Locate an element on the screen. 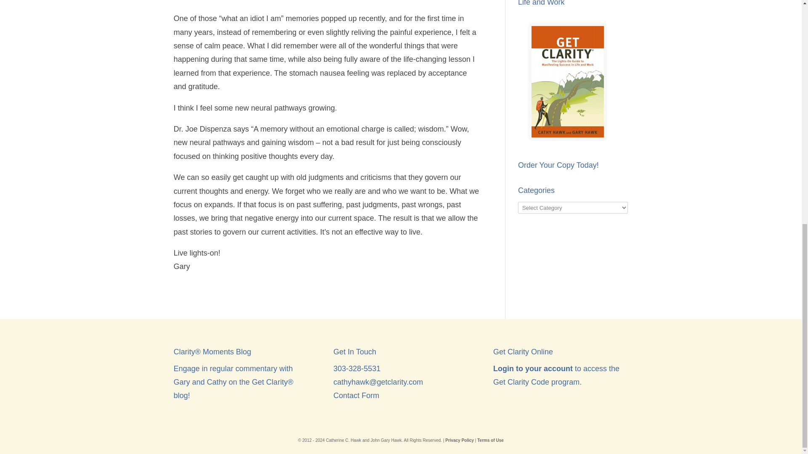 This screenshot has height=454, width=808. Privacy Policy is located at coordinates (459, 441).